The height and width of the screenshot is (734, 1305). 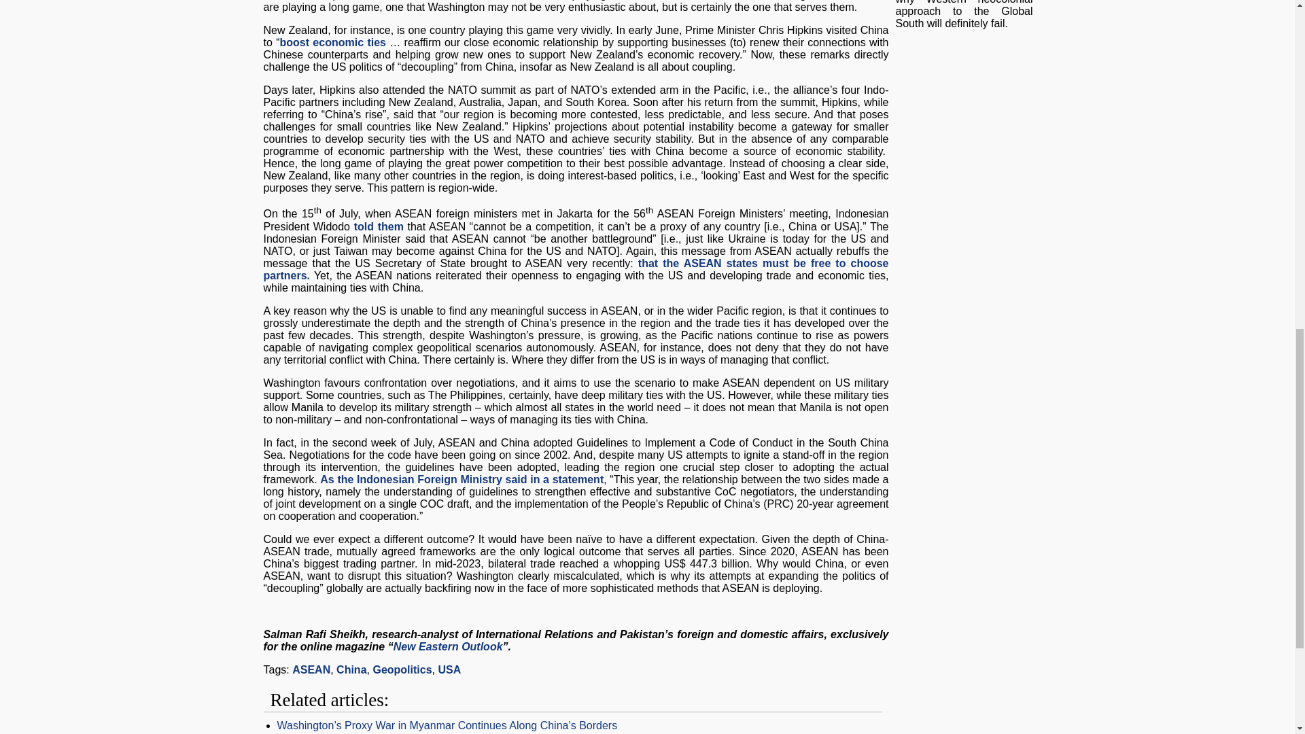 What do you see at coordinates (576, 269) in the screenshot?
I see `that the ASEAN states must be free to choose partners.` at bounding box center [576, 269].